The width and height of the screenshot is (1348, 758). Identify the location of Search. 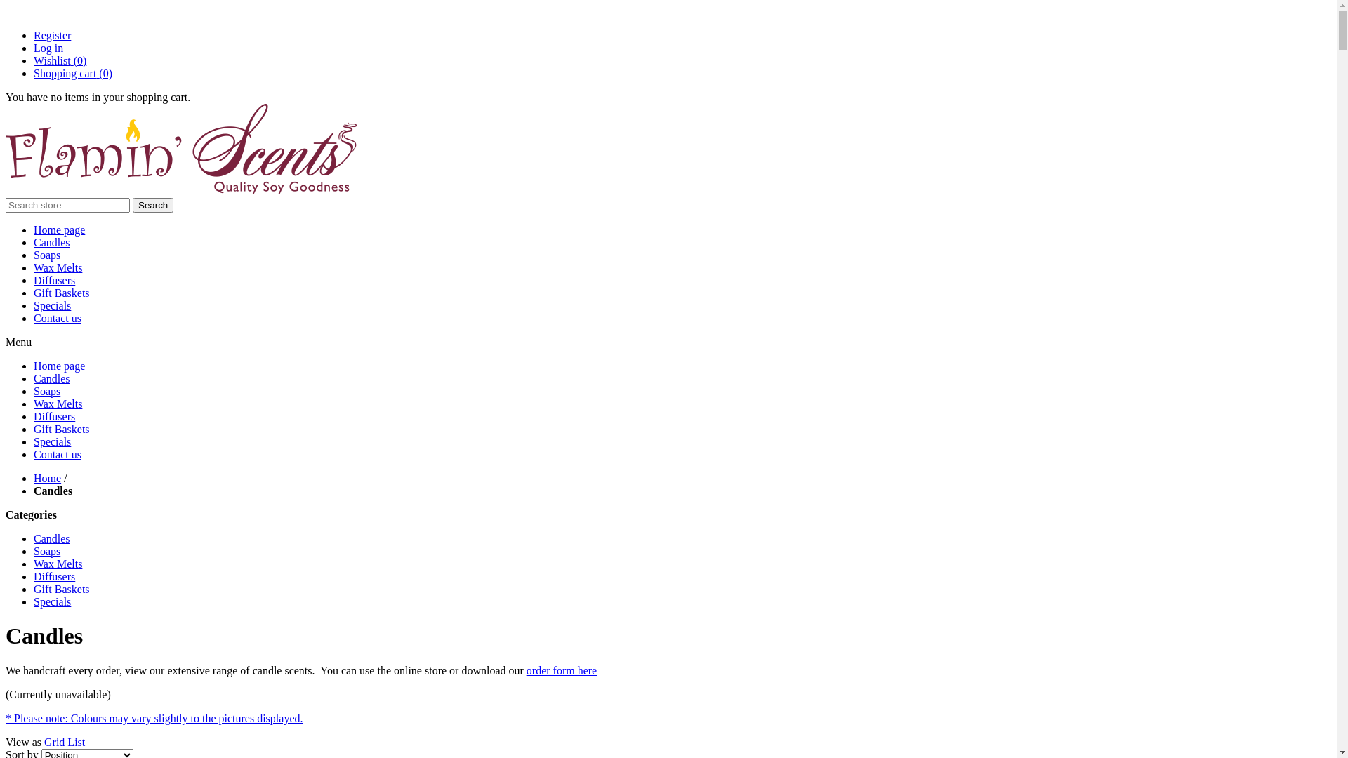
(153, 205).